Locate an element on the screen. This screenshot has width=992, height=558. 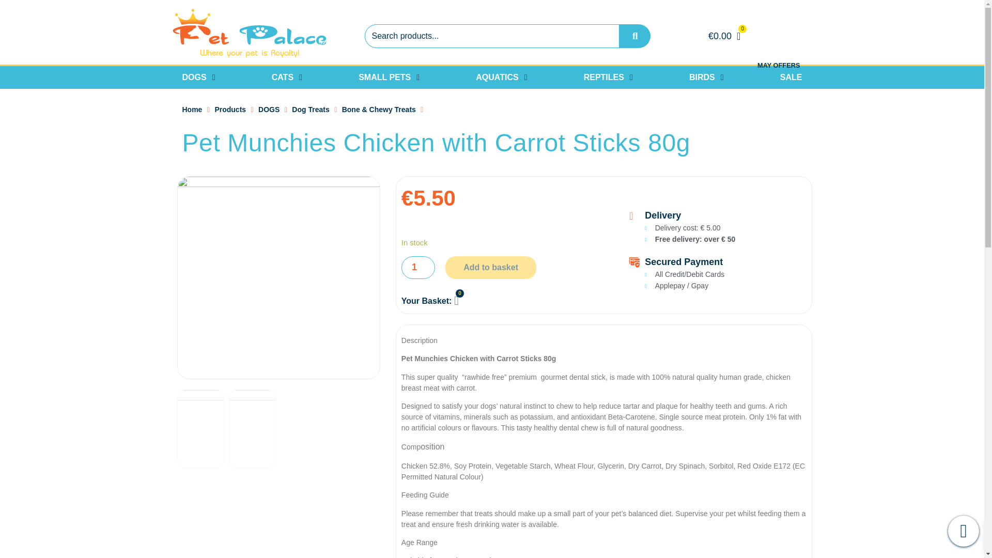
1 is located at coordinates (419, 268).